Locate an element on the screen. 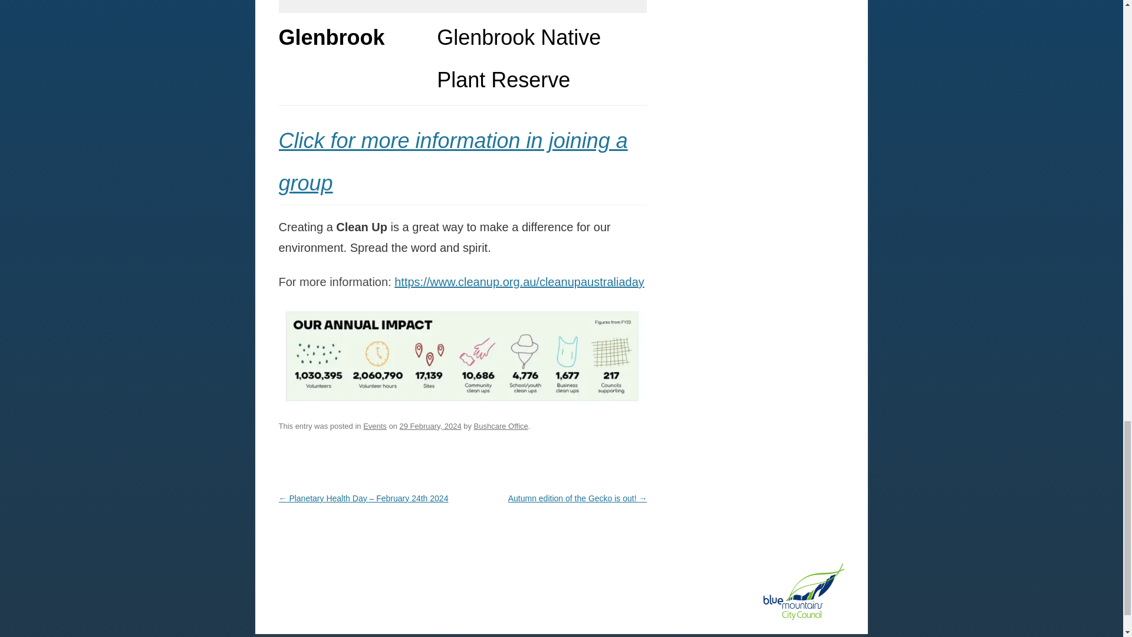 This screenshot has height=637, width=1132. Events is located at coordinates (375, 426).